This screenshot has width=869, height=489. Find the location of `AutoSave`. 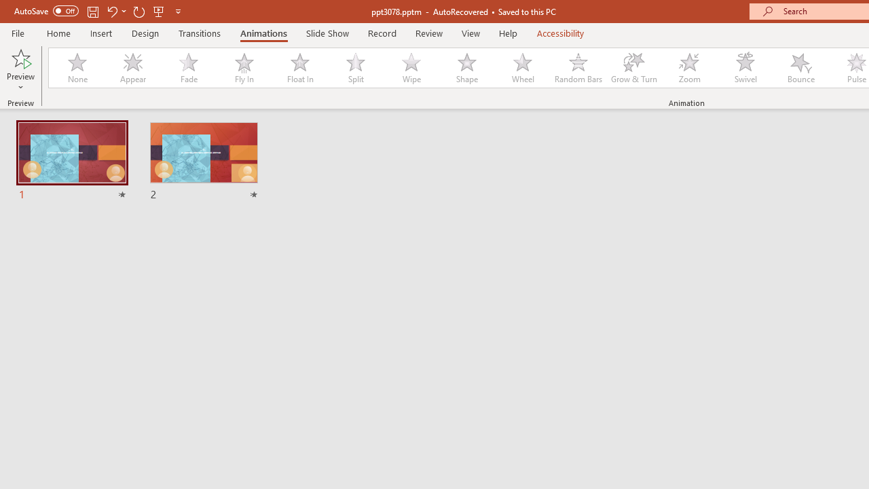

AutoSave is located at coordinates (46, 11).